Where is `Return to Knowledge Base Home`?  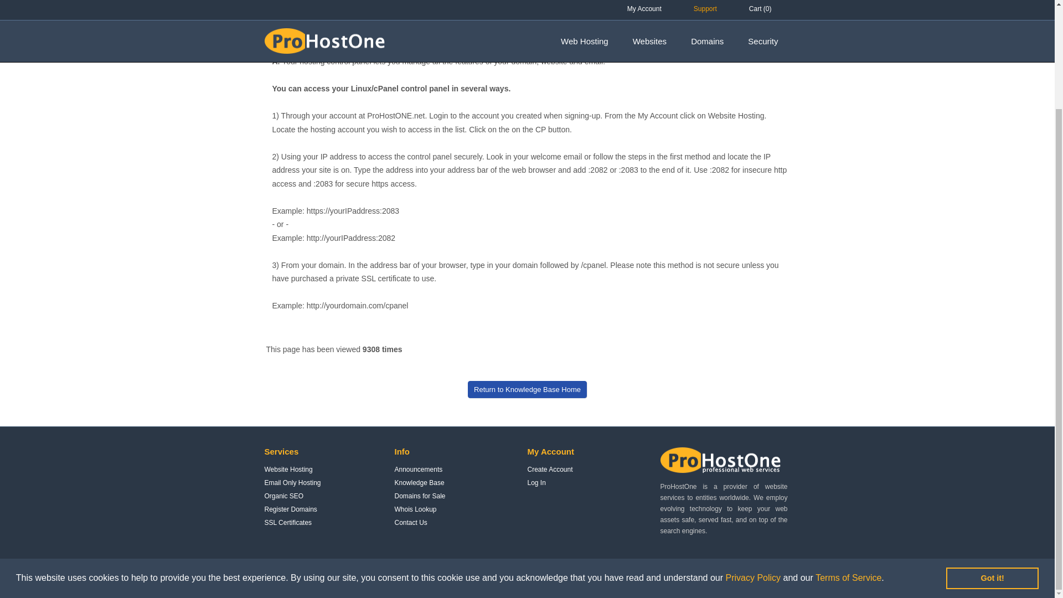
Return to Knowledge Base Home is located at coordinates (527, 389).